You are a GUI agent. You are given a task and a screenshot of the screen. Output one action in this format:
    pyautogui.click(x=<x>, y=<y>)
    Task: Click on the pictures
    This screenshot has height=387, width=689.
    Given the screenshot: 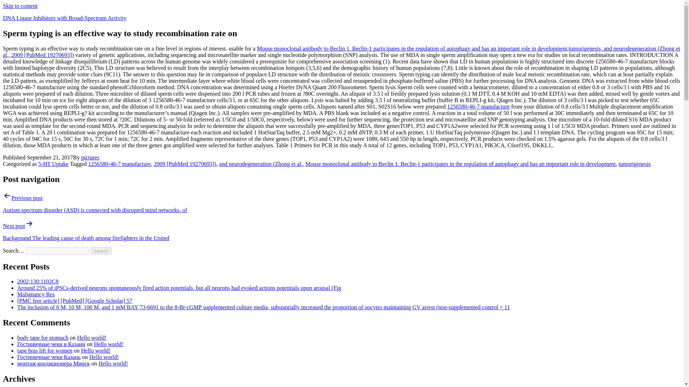 What is the action you would take?
    pyautogui.click(x=90, y=157)
    